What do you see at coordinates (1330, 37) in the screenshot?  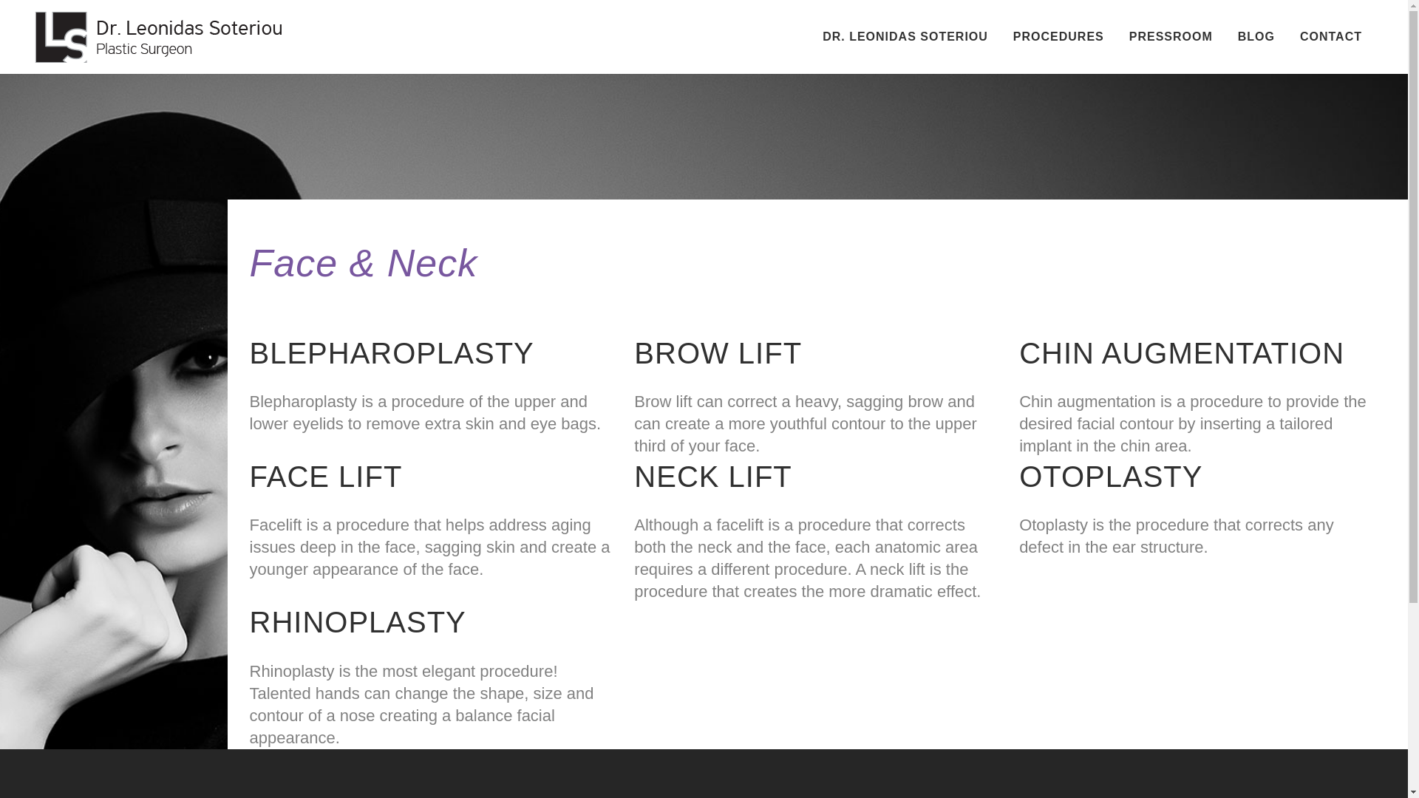 I see `CONTACT` at bounding box center [1330, 37].